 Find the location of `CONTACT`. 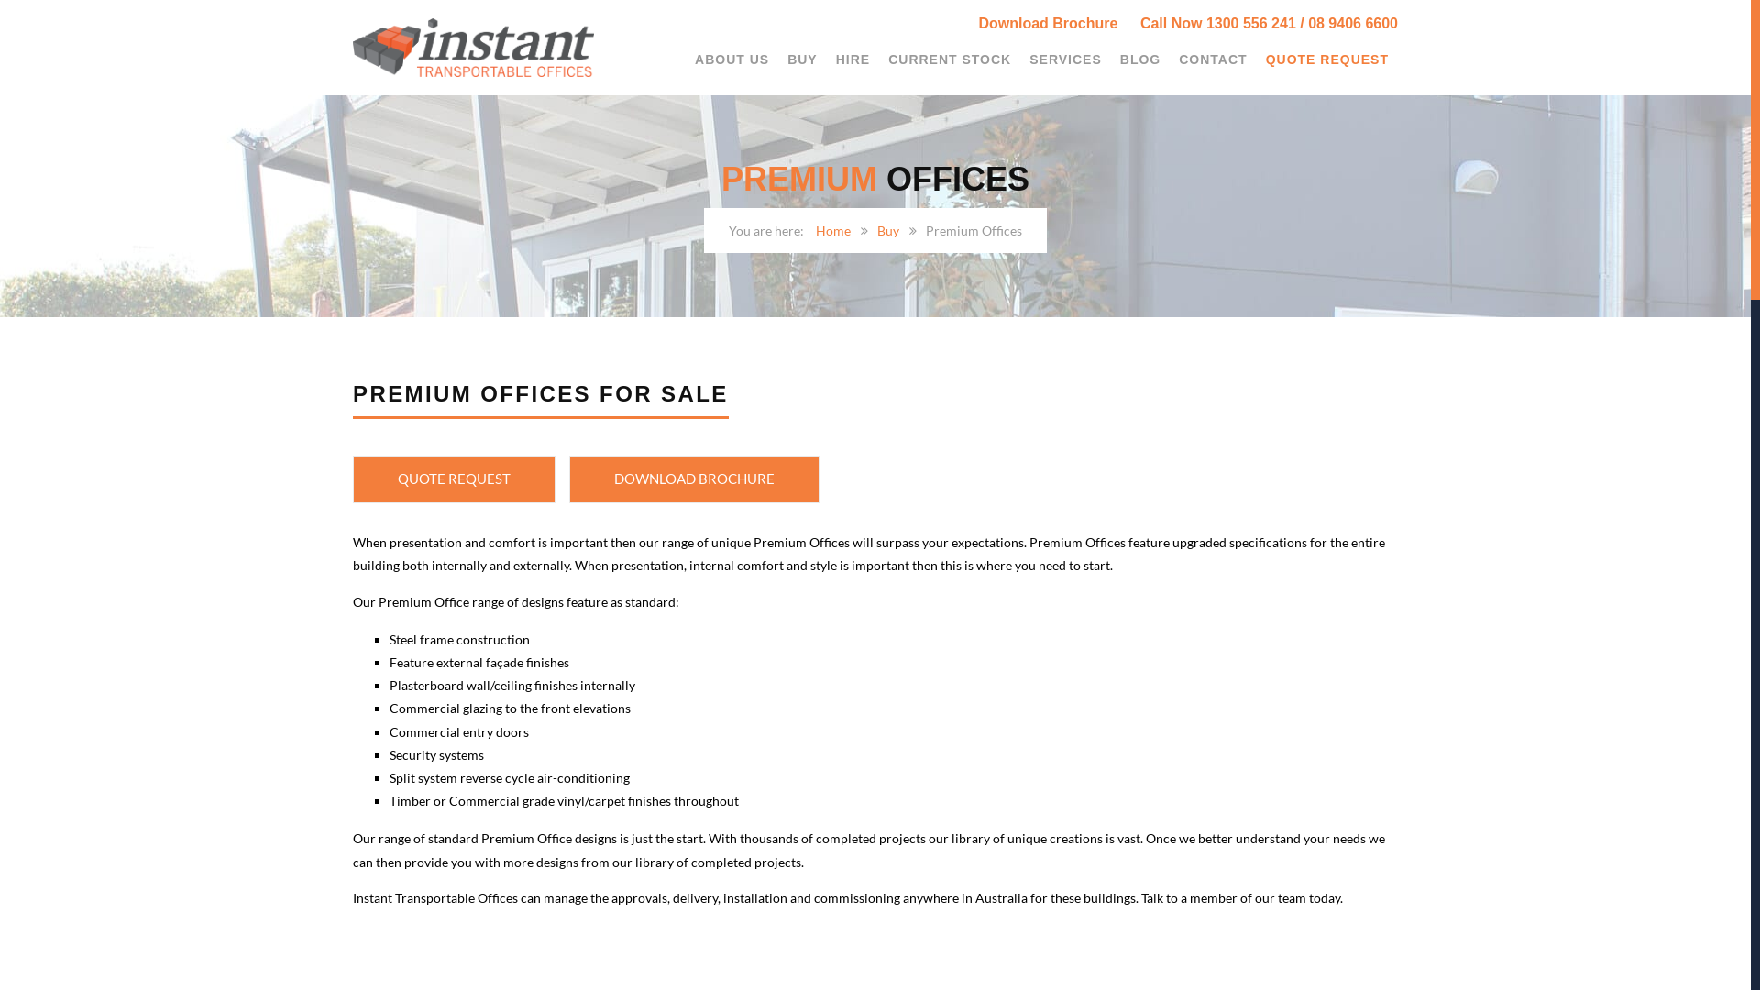

CONTACT is located at coordinates (1213, 60).